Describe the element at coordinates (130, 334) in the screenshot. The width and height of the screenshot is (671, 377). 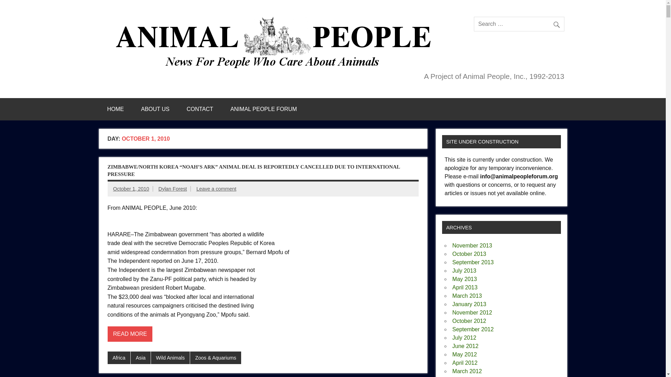
I see `READ MORE` at that location.